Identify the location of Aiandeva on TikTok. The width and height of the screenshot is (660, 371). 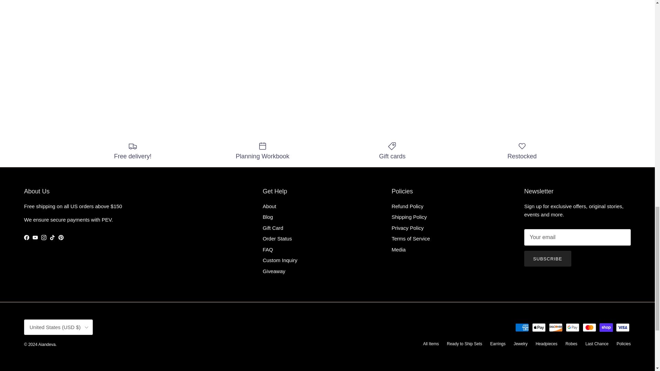
(52, 237).